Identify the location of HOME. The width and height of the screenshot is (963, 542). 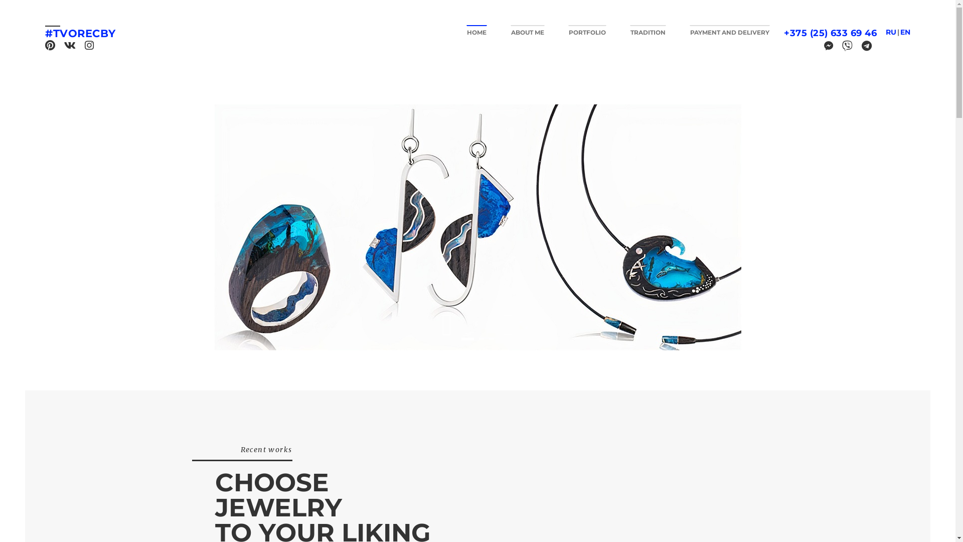
(476, 31).